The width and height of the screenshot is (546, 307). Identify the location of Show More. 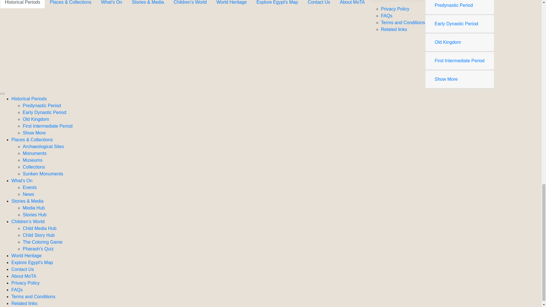
(446, 79).